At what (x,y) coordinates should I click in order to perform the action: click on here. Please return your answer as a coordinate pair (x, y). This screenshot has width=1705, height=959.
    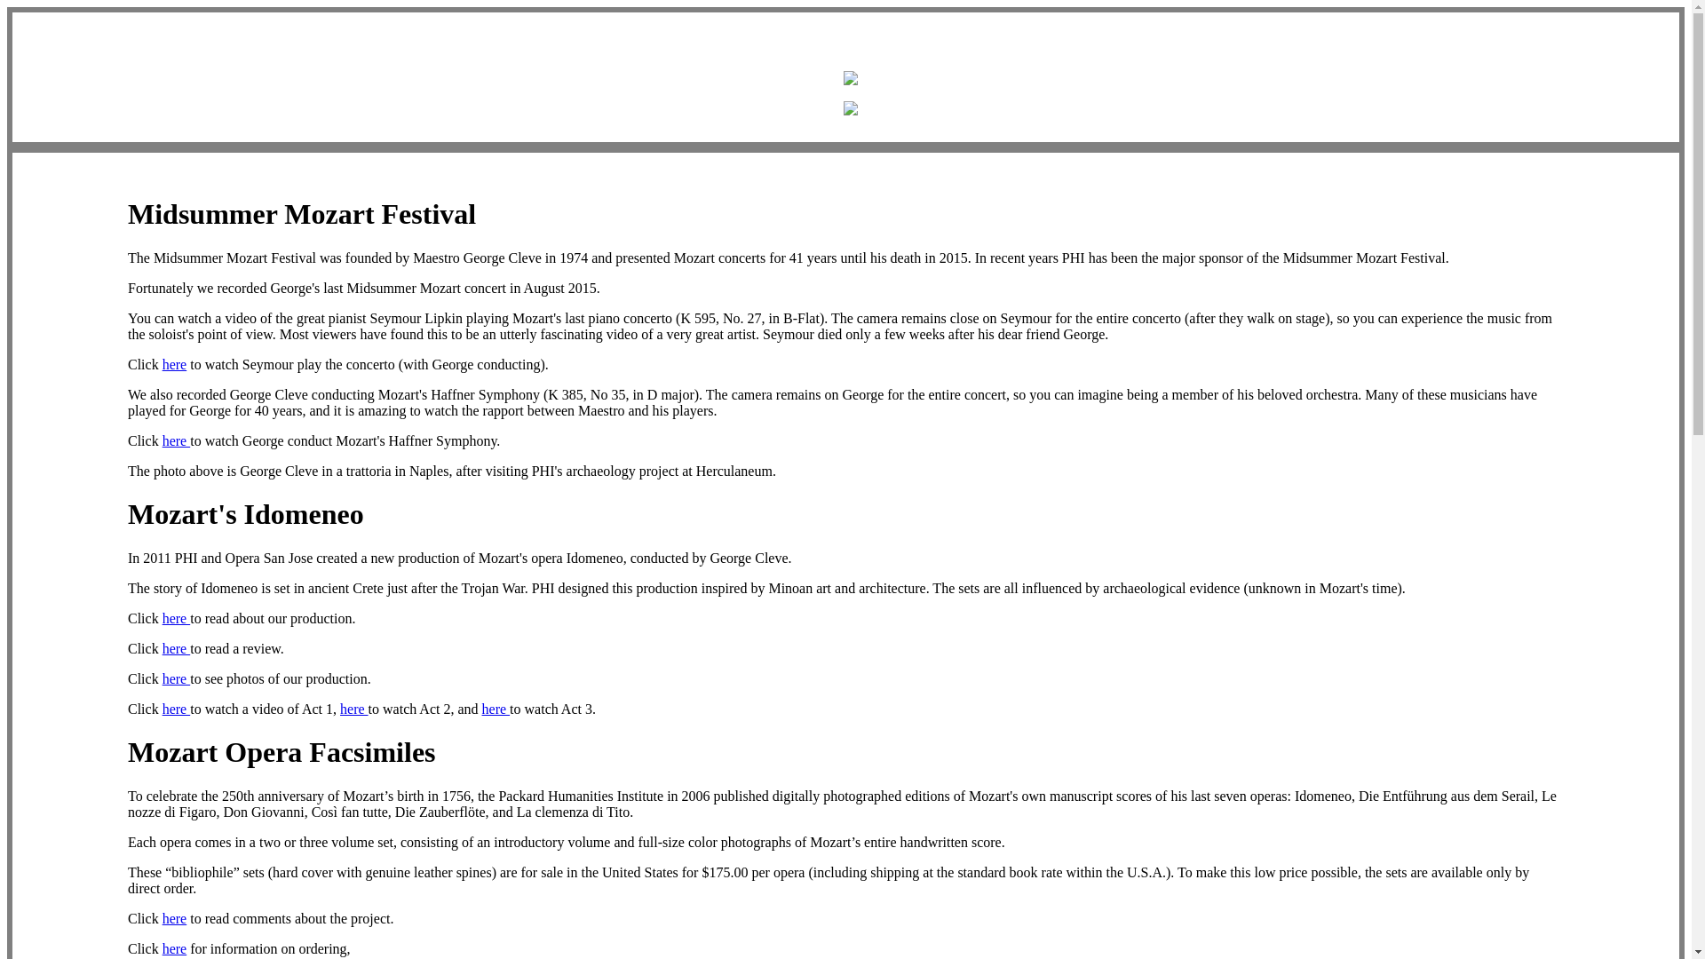
    Looking at the image, I should click on (353, 709).